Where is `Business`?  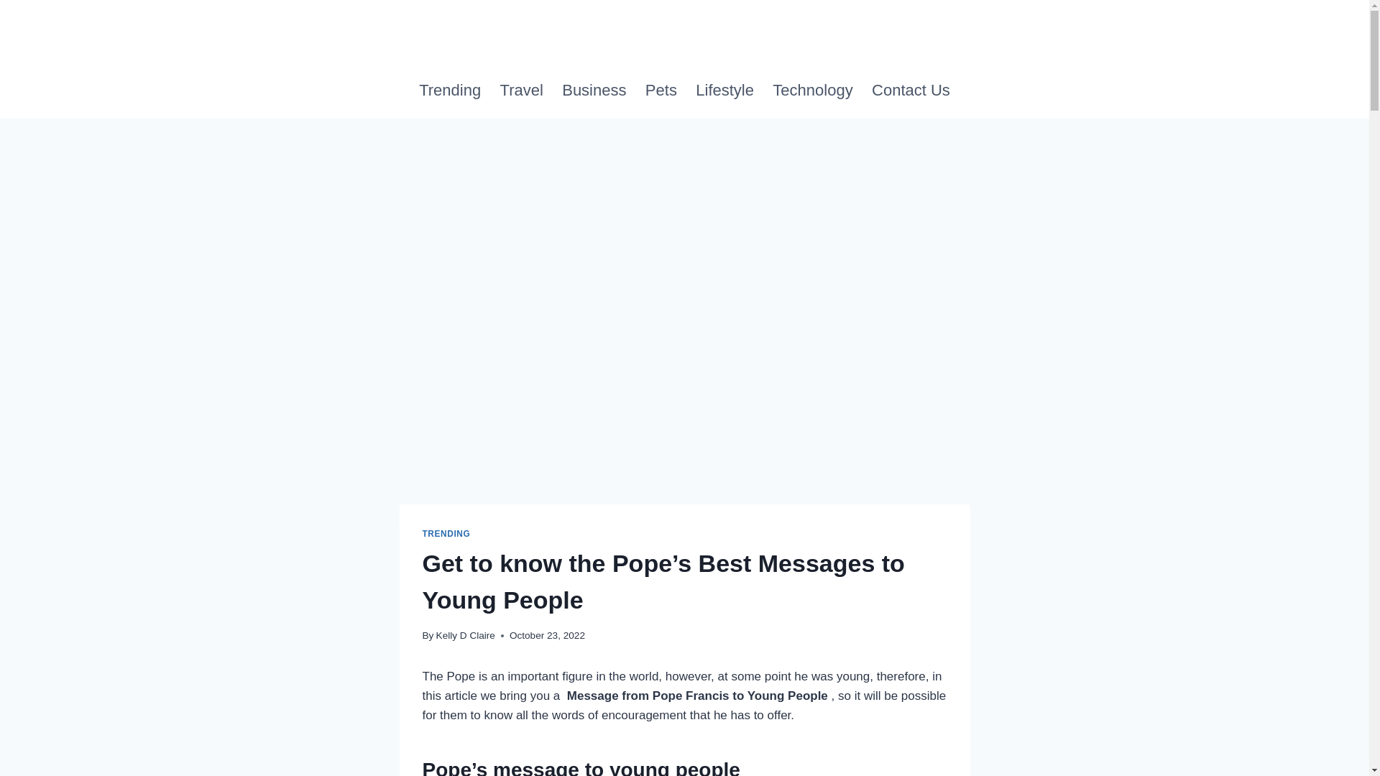 Business is located at coordinates (594, 91).